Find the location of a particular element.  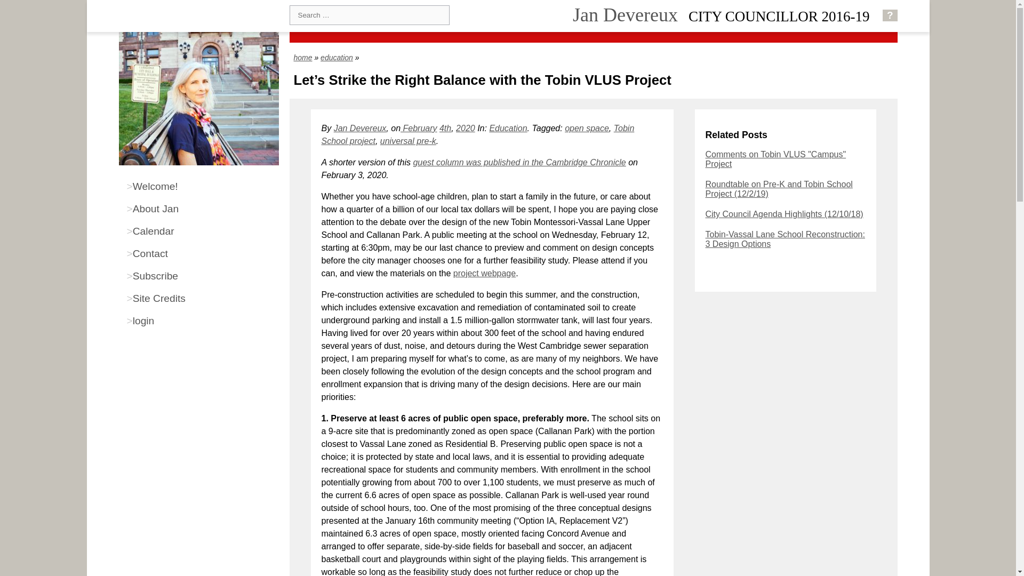

Site Credits is located at coordinates (198, 299).